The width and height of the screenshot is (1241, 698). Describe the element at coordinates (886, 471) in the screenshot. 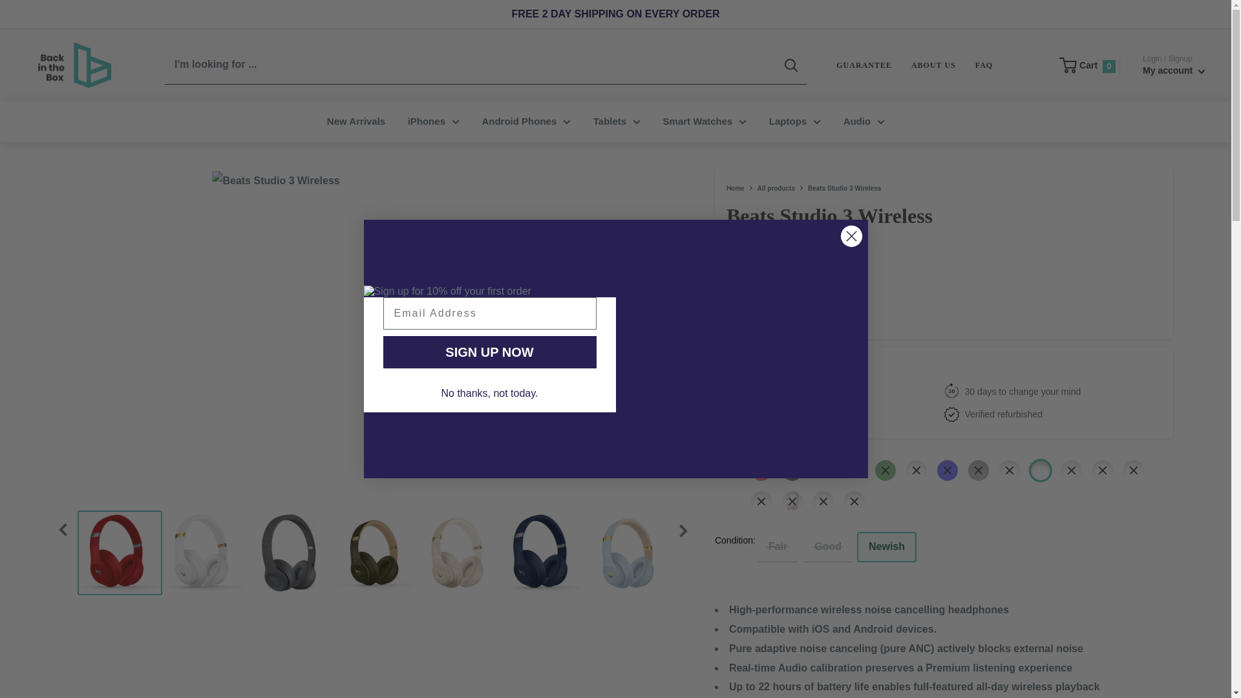

I see `Forest Green` at that location.